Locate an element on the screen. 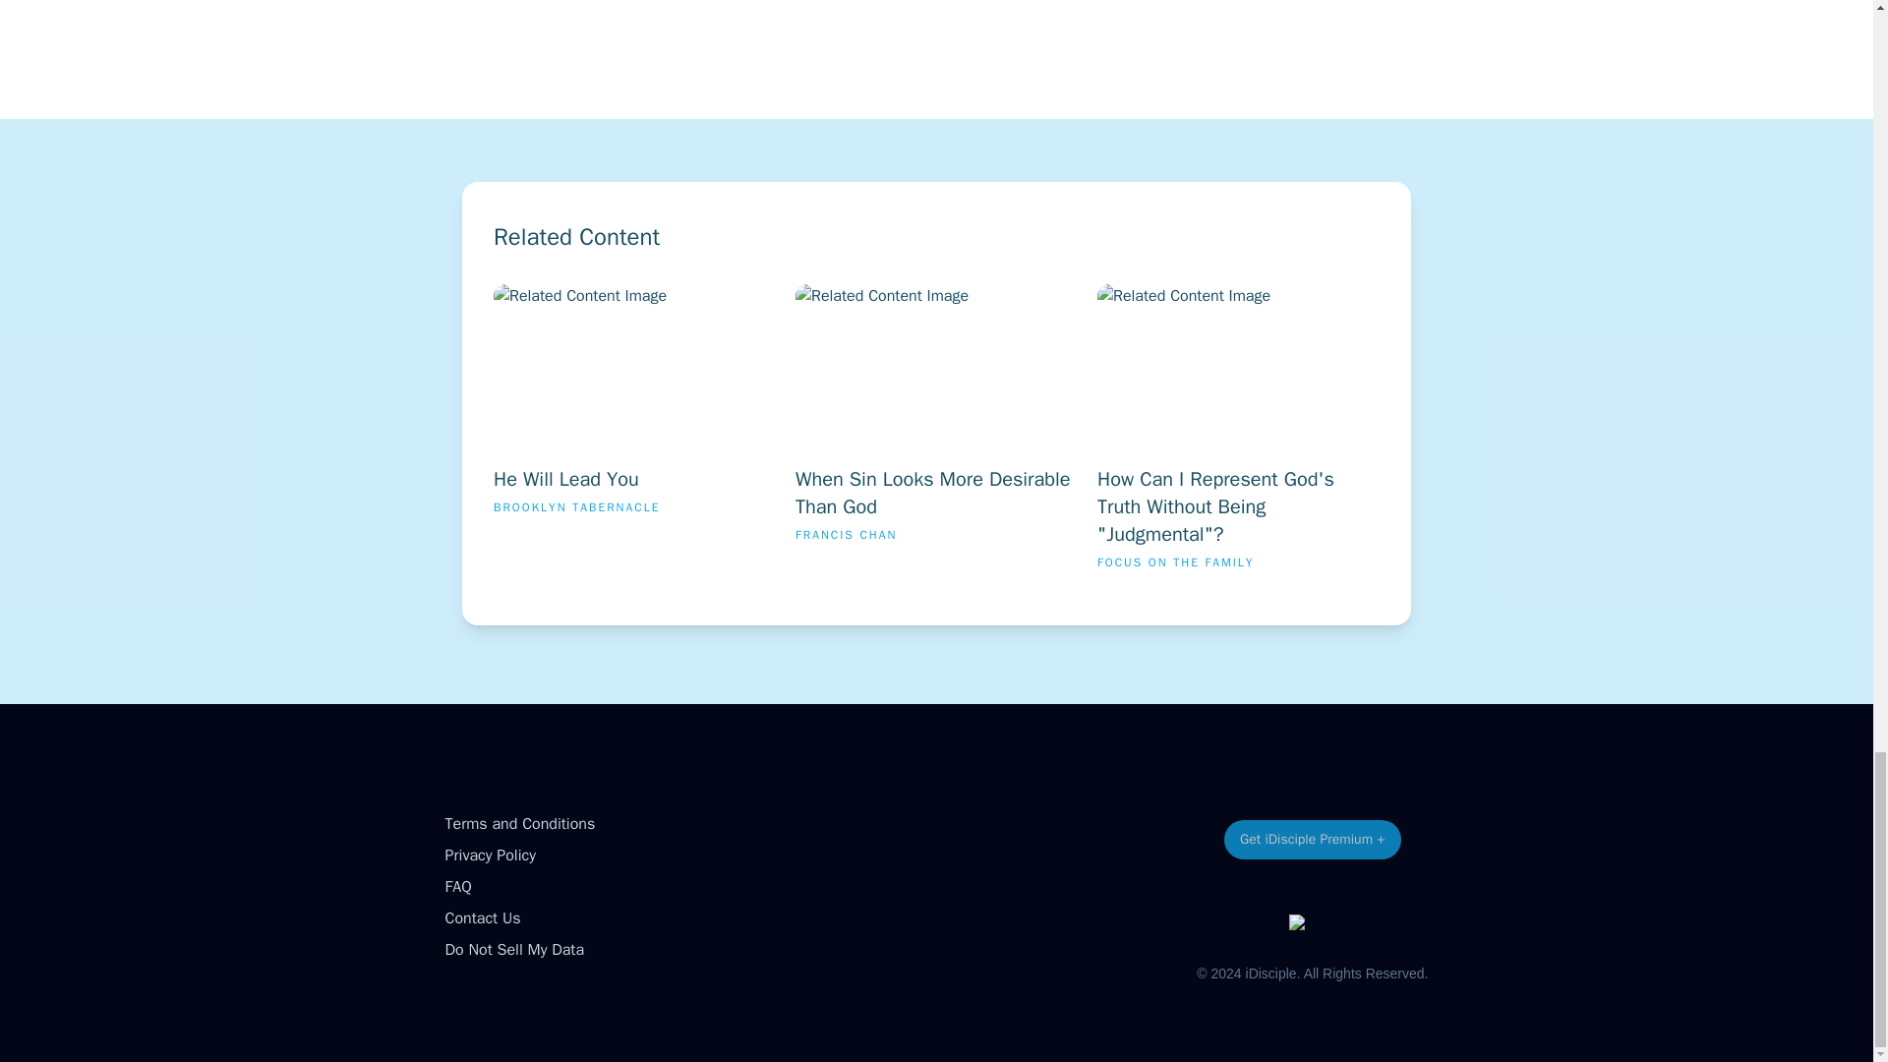 The height and width of the screenshot is (1062, 1888). Terms and Conditions is located at coordinates (519, 824).